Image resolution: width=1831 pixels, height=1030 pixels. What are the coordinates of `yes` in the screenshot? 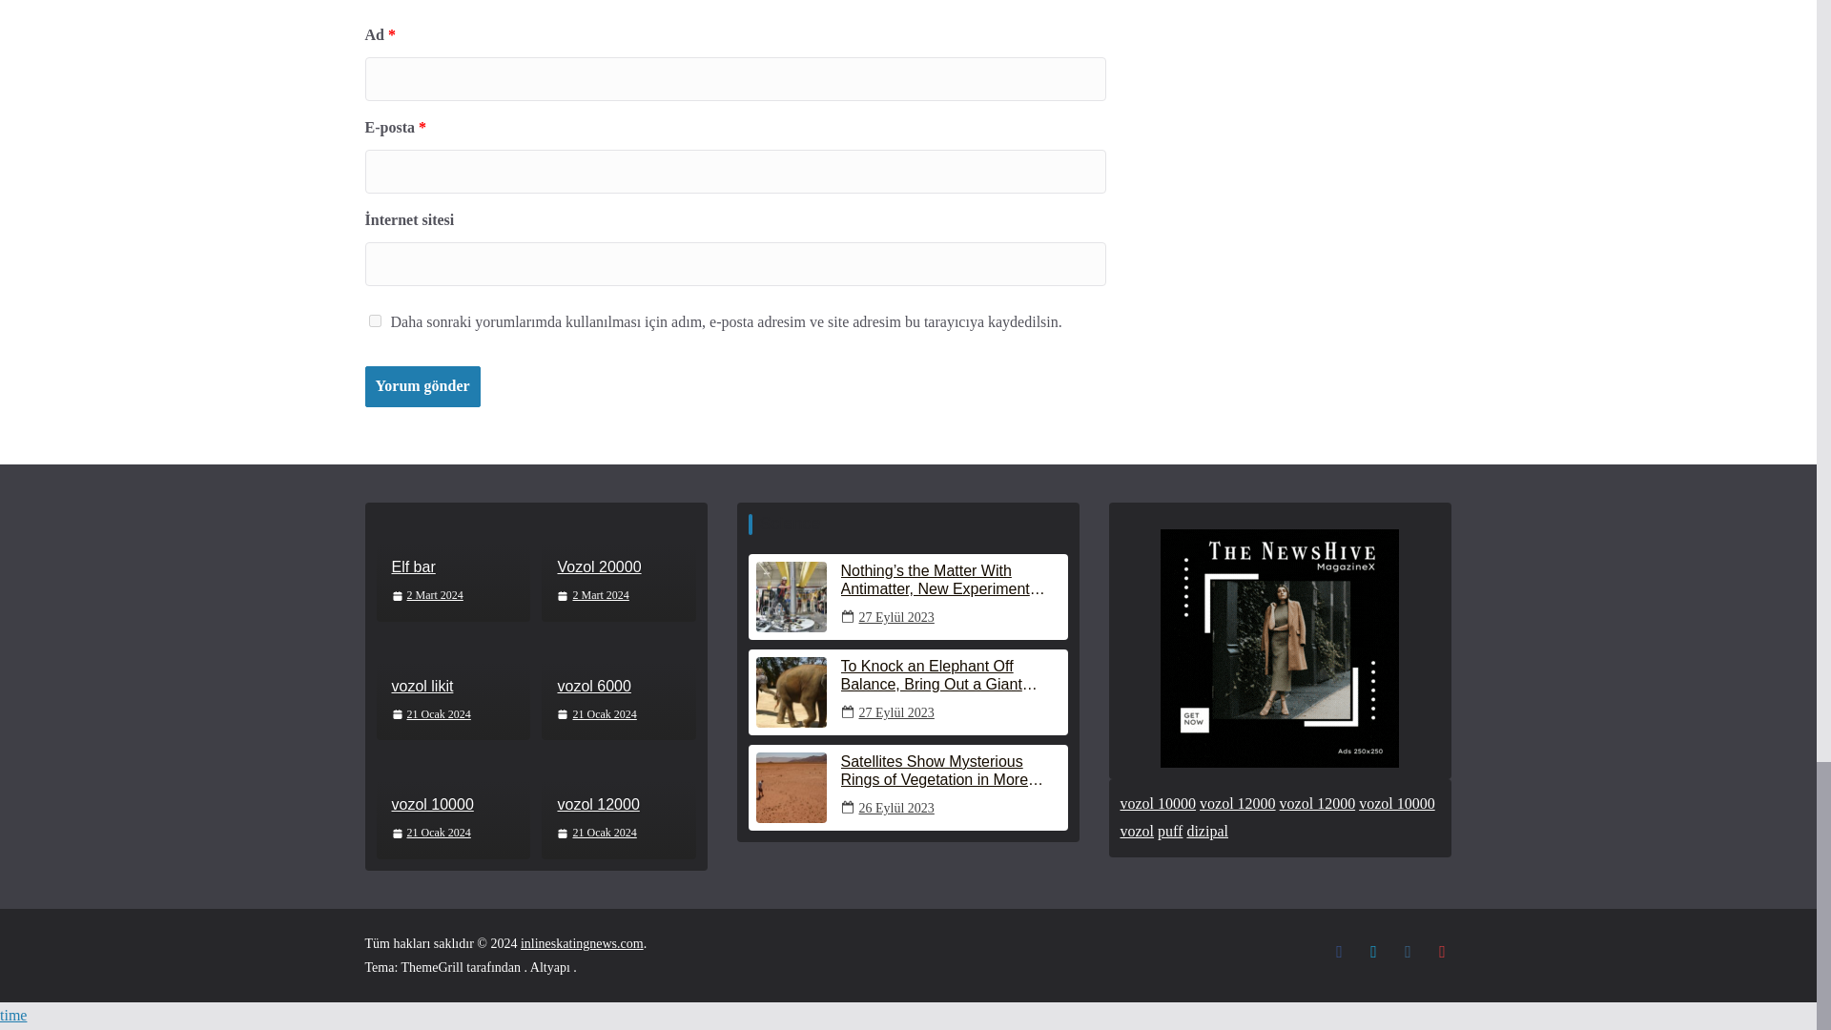 It's located at (374, 320).